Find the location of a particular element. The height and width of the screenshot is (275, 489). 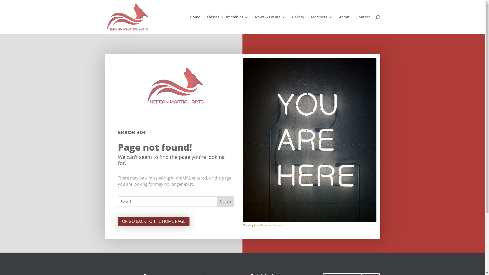

Search is located at coordinates (225, 202).